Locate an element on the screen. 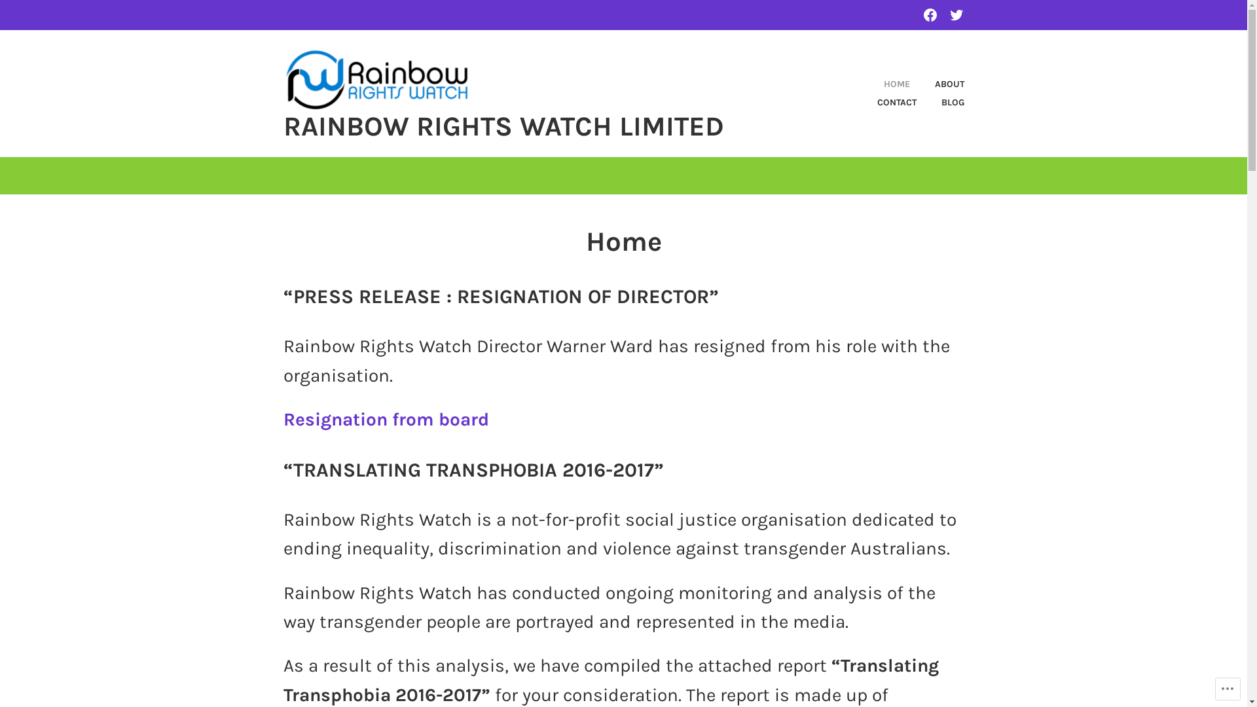 Image resolution: width=1257 pixels, height=707 pixels. HOME is located at coordinates (886, 84).